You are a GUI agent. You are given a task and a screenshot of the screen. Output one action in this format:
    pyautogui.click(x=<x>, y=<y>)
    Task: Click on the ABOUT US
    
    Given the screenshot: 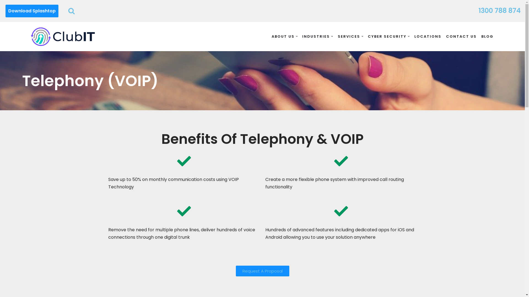 What is the action you would take?
    pyautogui.click(x=283, y=36)
    